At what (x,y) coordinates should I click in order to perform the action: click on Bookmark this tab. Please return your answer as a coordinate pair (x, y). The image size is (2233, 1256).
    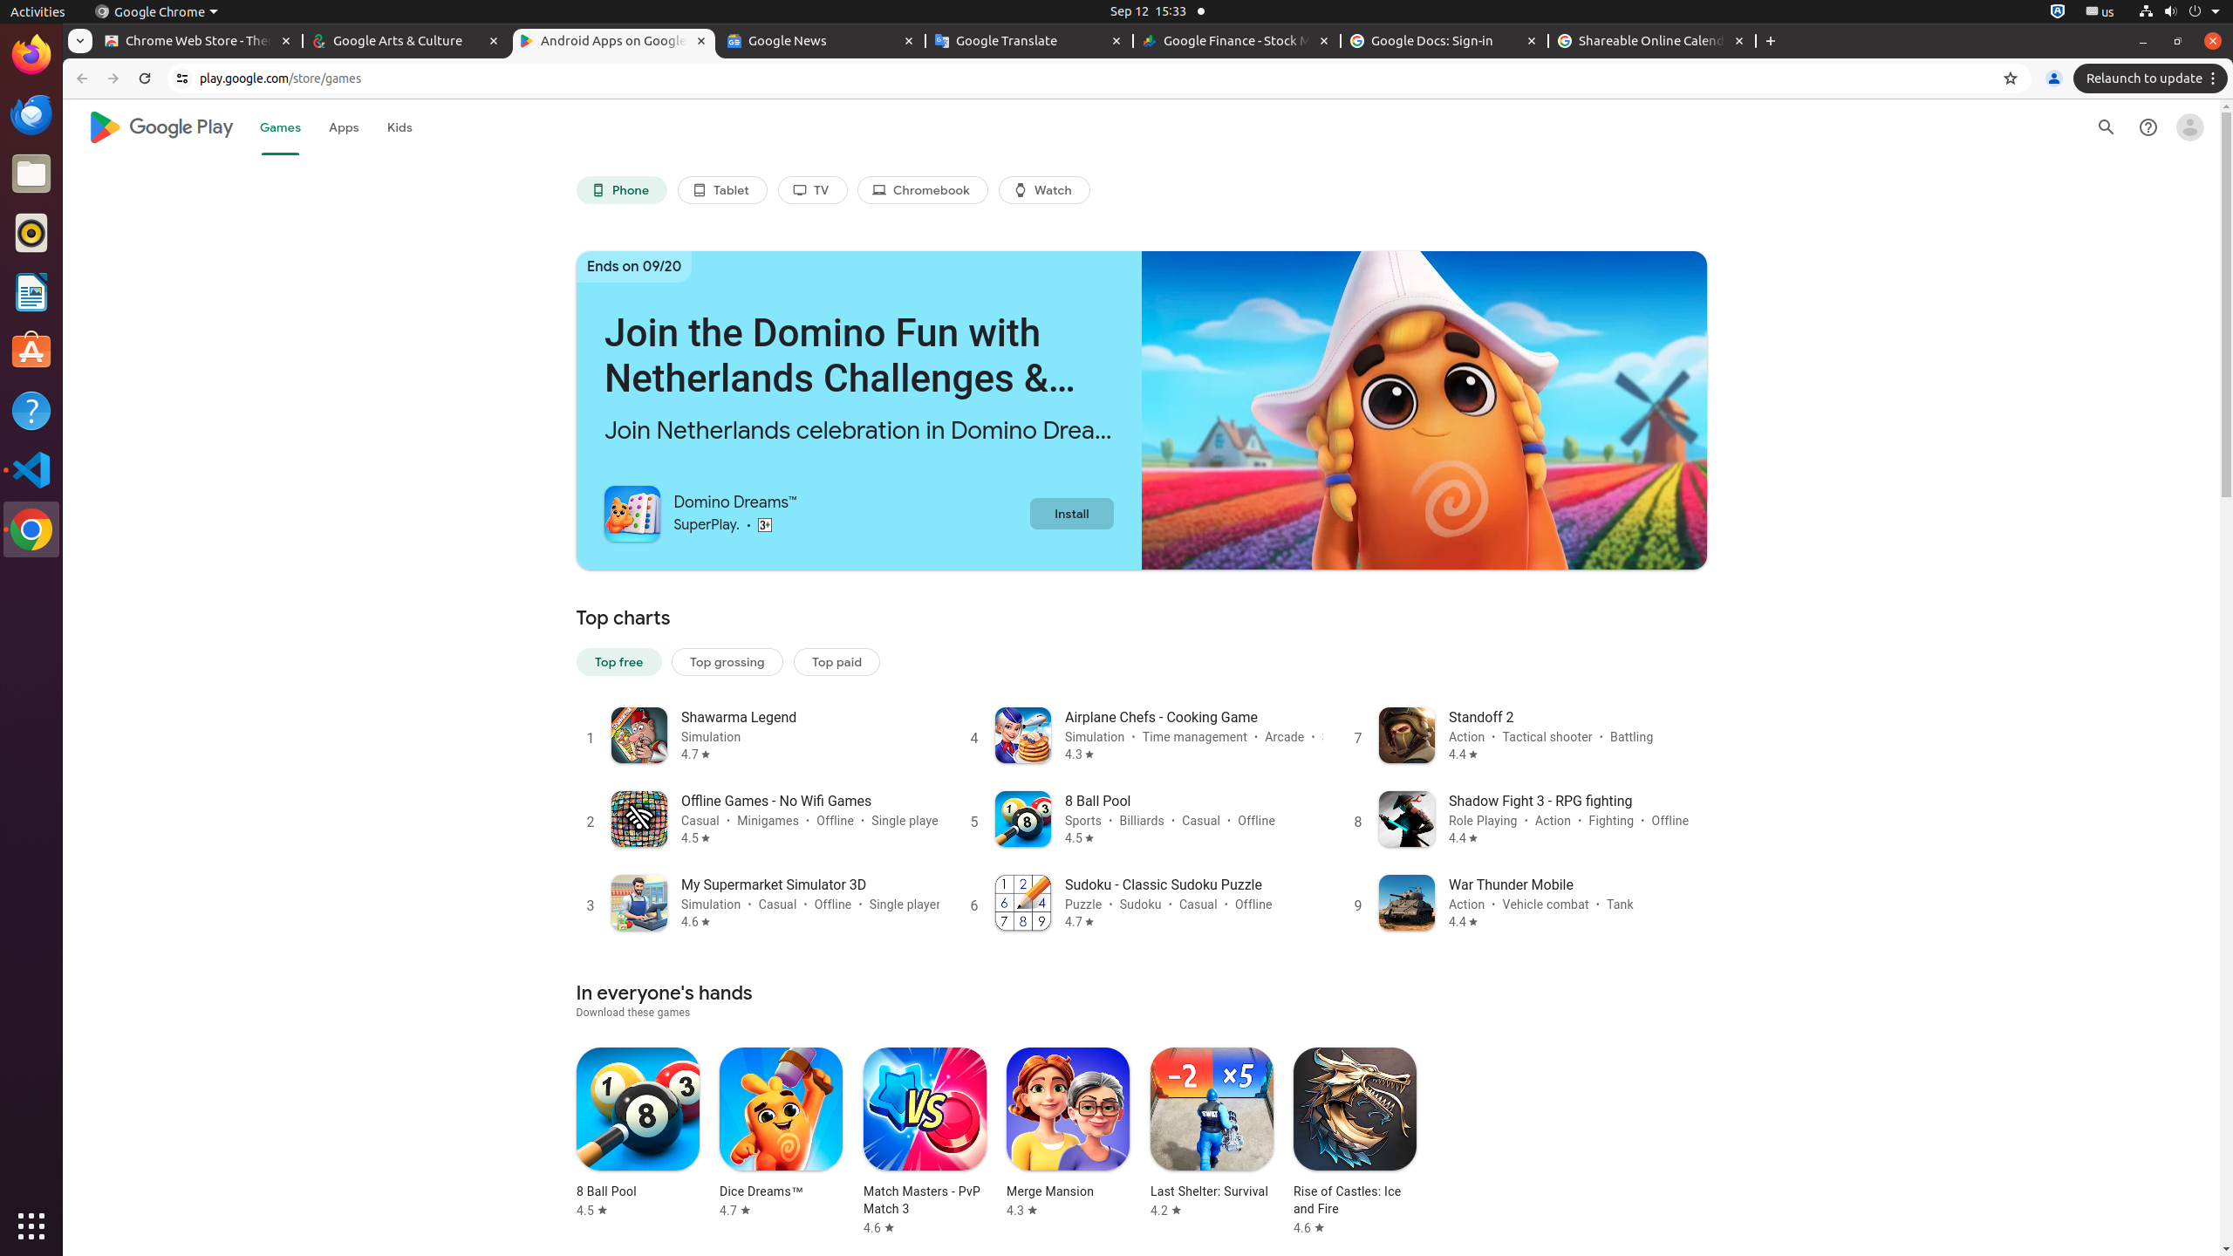
    Looking at the image, I should click on (2011, 78).